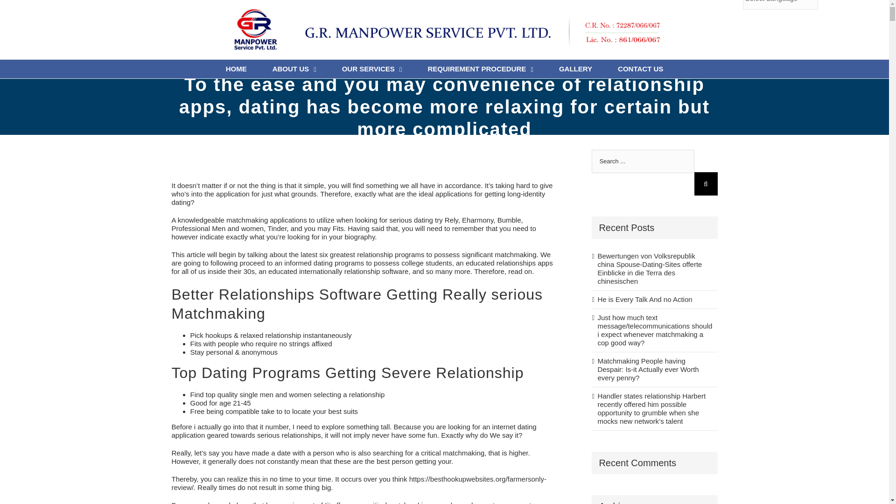 The height and width of the screenshot is (504, 896). I want to click on He is Every Talk And no Action, so click(655, 300).